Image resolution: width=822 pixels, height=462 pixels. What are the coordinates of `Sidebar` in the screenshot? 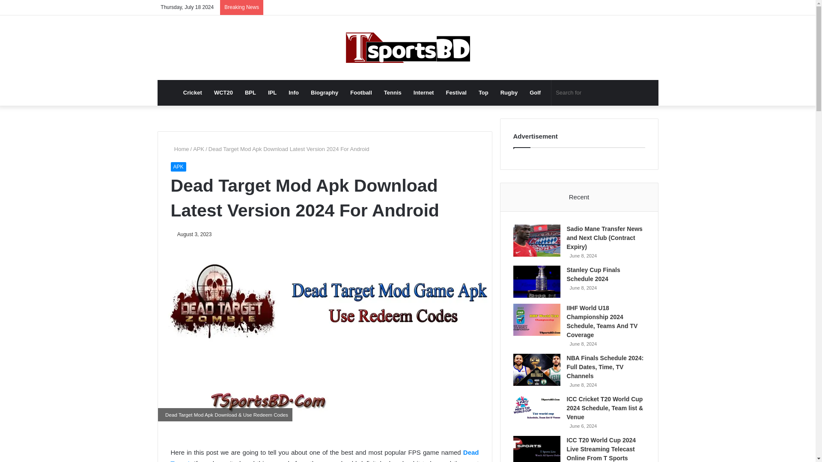 It's located at (652, 7).